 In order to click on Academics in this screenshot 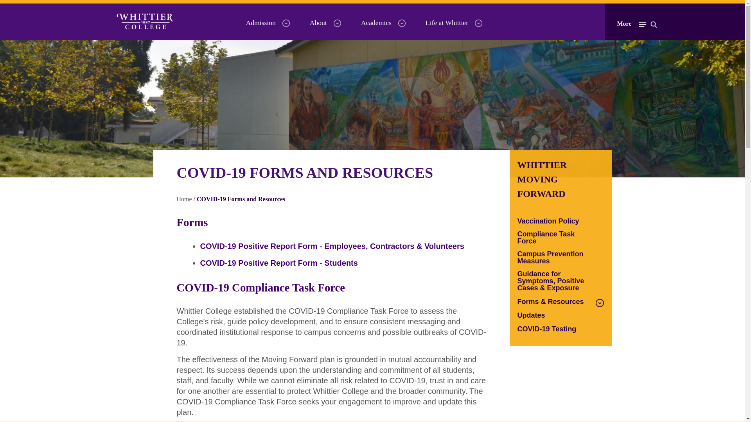, I will do `click(376, 23)`.